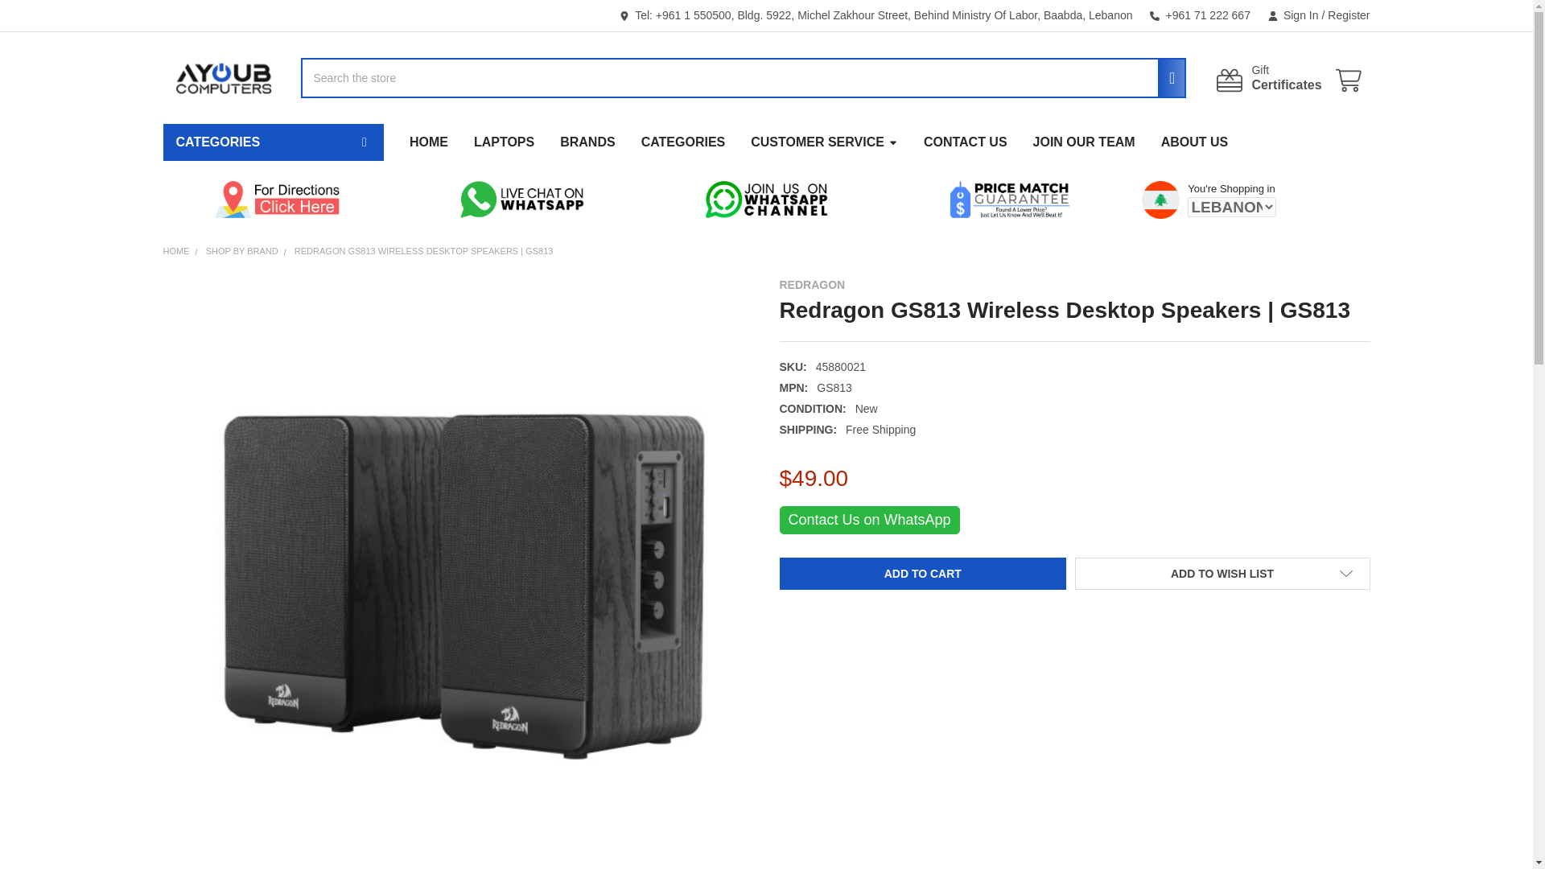  What do you see at coordinates (222, 78) in the screenshot?
I see `Cart` at bounding box center [222, 78].